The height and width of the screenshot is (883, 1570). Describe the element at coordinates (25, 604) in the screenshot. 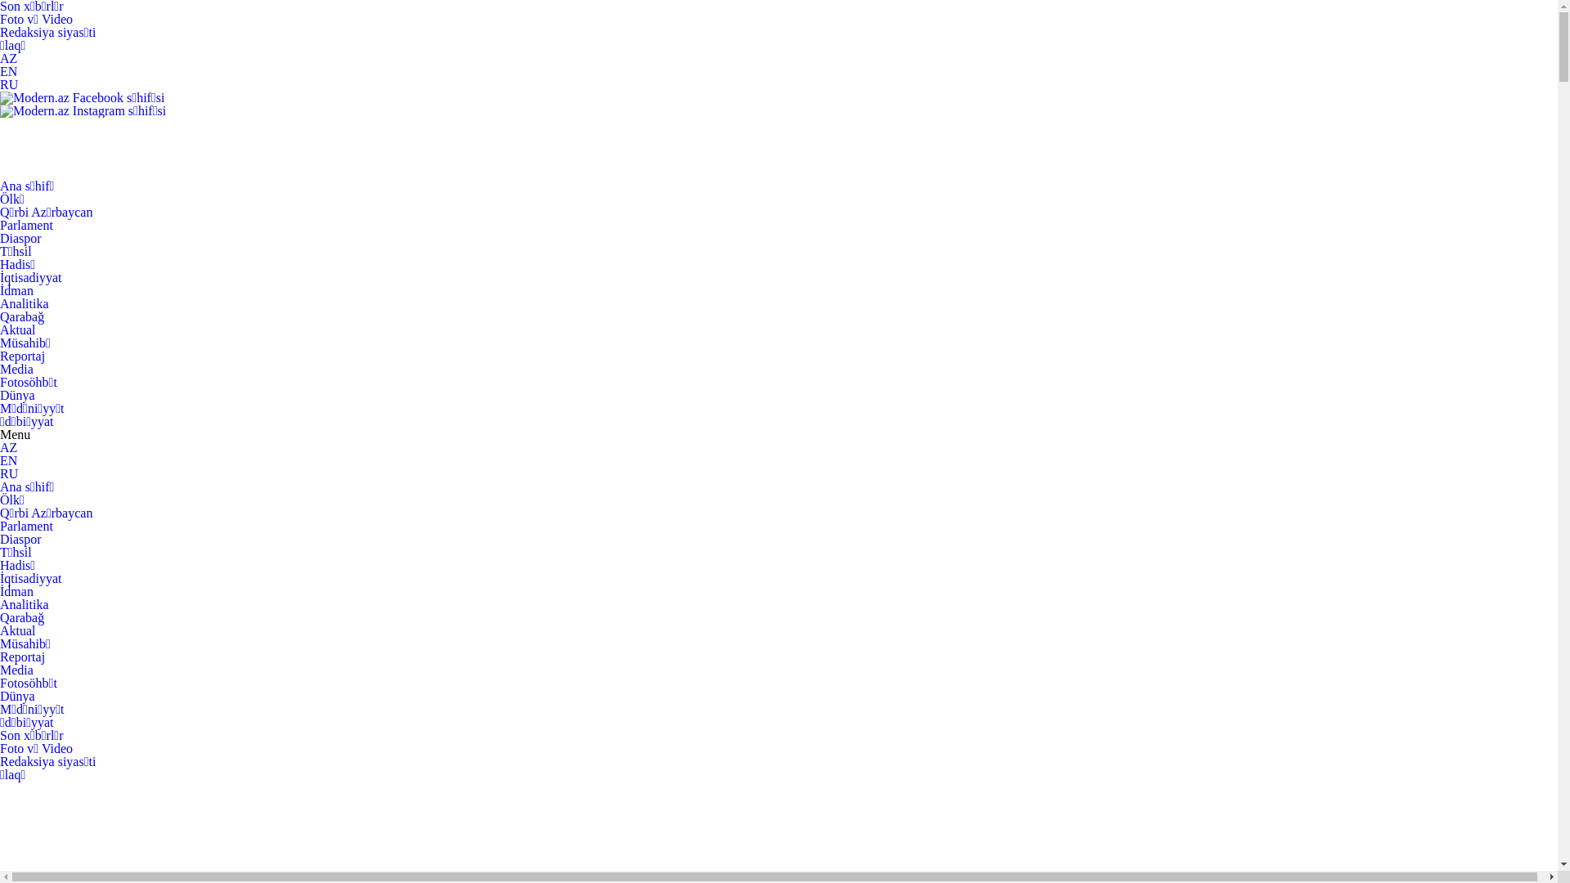

I see `Analitika` at that location.